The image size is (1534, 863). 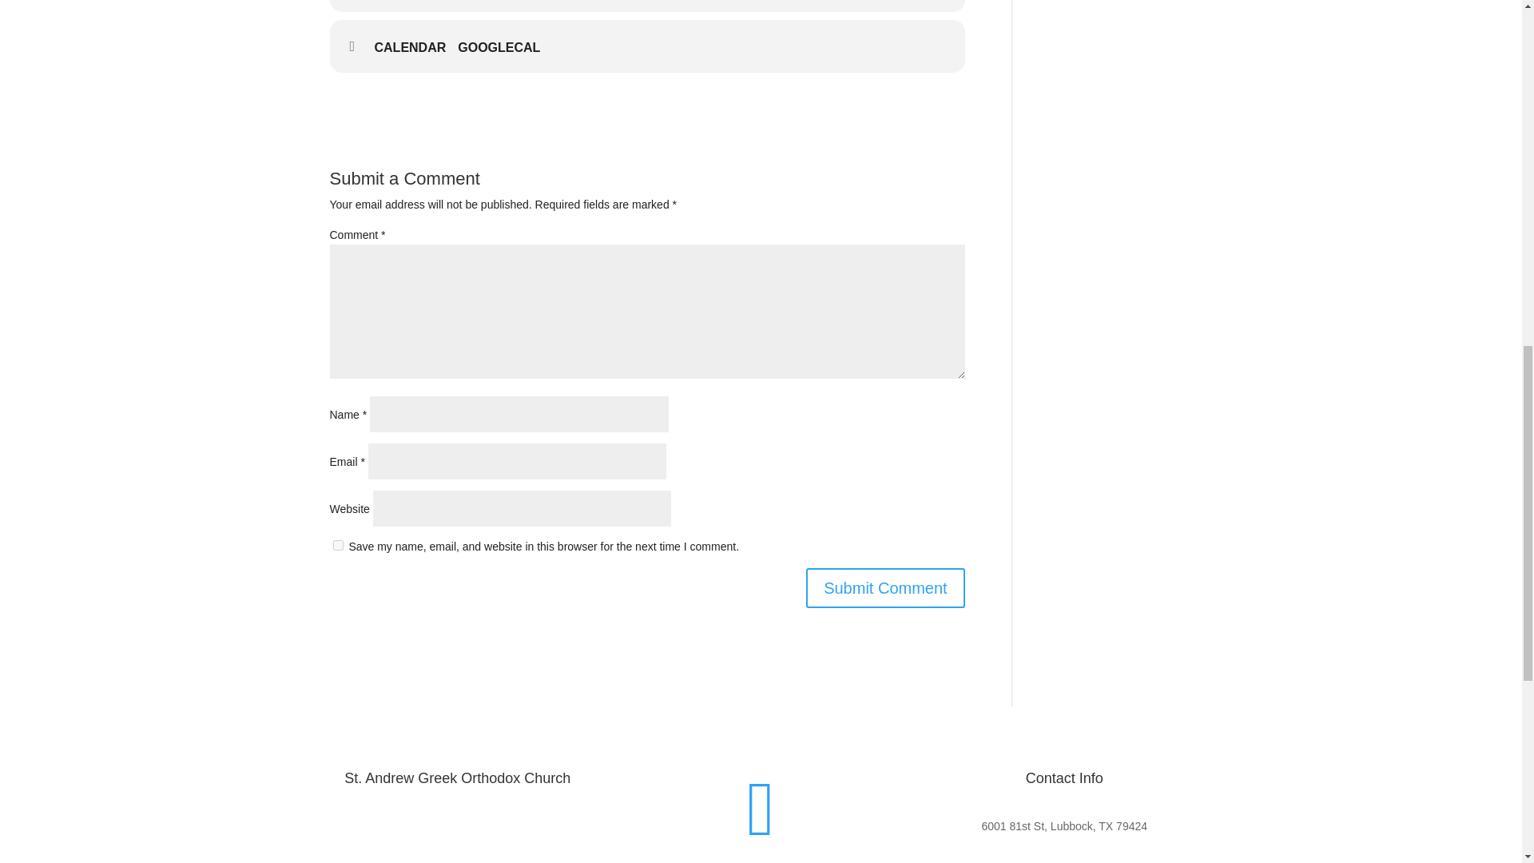 What do you see at coordinates (505, 48) in the screenshot?
I see `Add to google calendar` at bounding box center [505, 48].